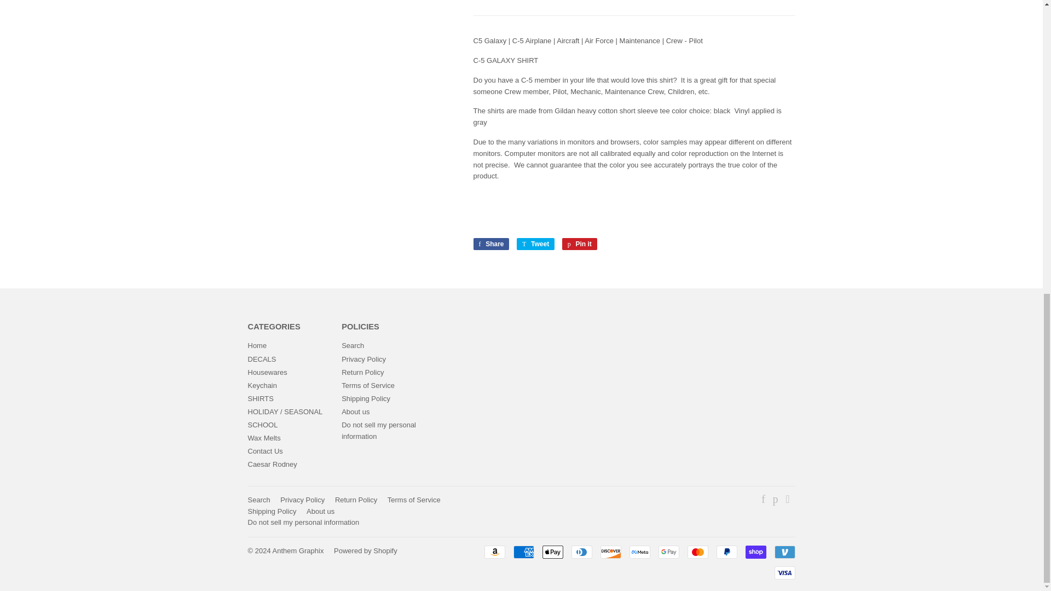 The width and height of the screenshot is (1051, 591). Describe the element at coordinates (726, 552) in the screenshot. I see `PayPal` at that location.